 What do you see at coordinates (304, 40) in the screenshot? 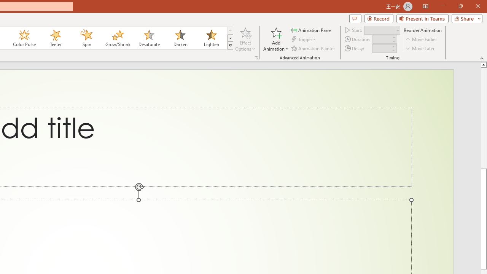
I see `Trigger` at bounding box center [304, 40].